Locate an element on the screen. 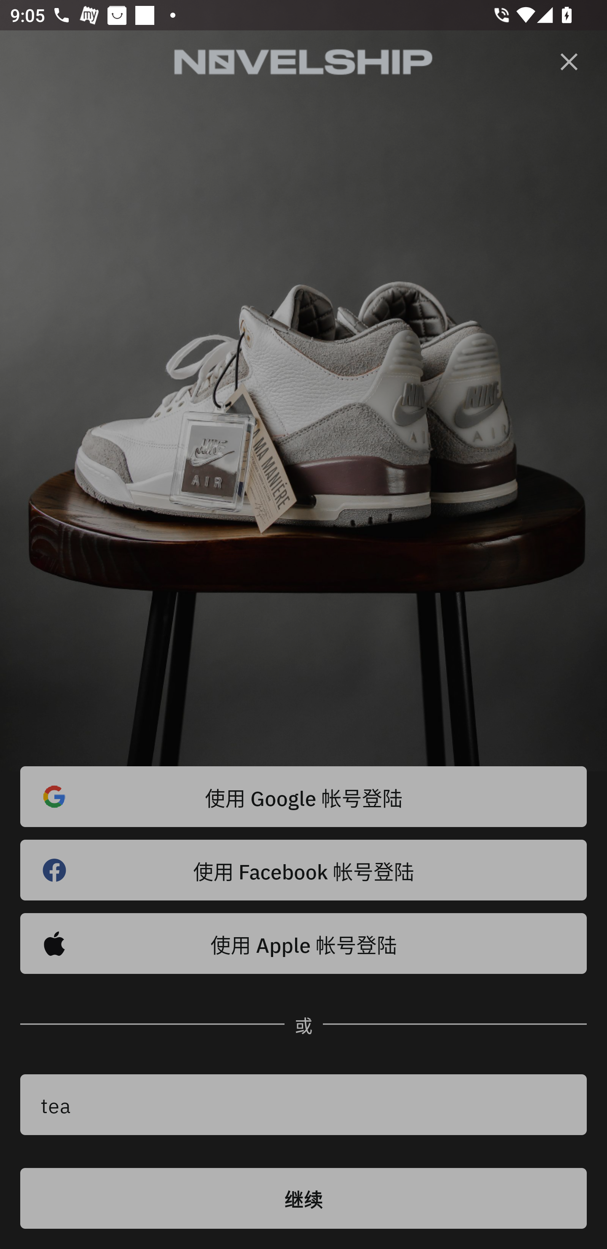   使用 Apple 帐号登陆 is located at coordinates (303, 944).